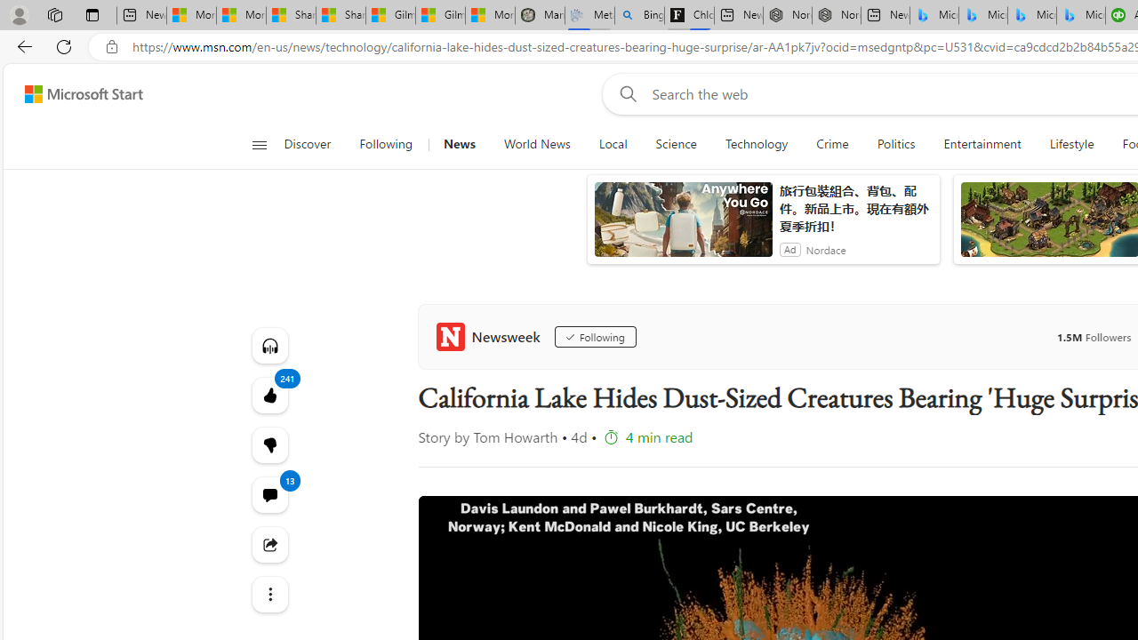 This screenshot has width=1138, height=640. What do you see at coordinates (1070, 144) in the screenshot?
I see `Lifestyle` at bounding box center [1070, 144].